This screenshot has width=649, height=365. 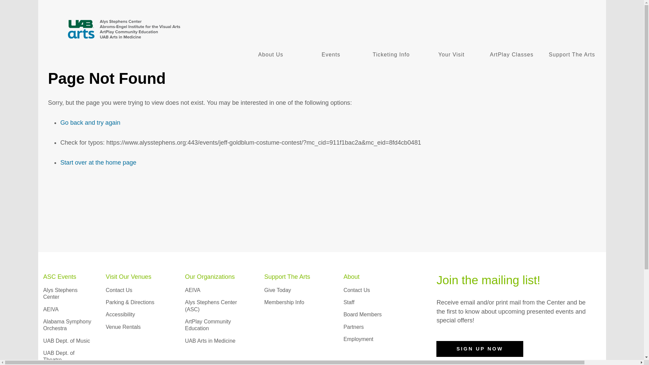 I want to click on Support The Arts, so click(x=572, y=55).